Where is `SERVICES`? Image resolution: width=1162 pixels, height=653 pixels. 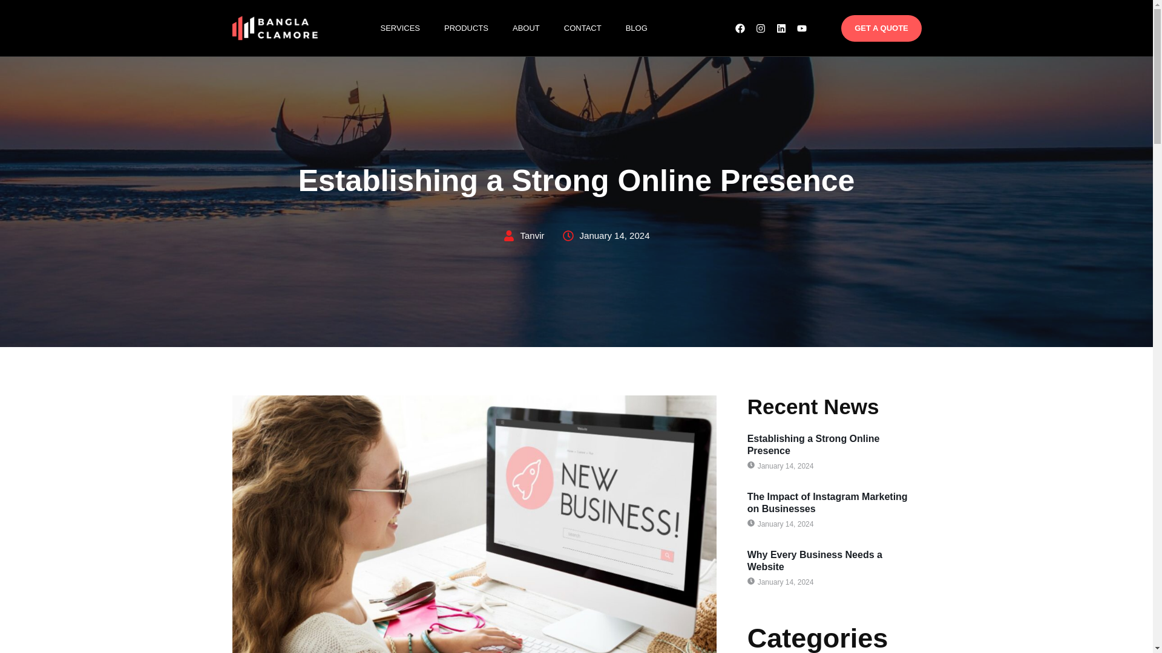
SERVICES is located at coordinates (412, 28).